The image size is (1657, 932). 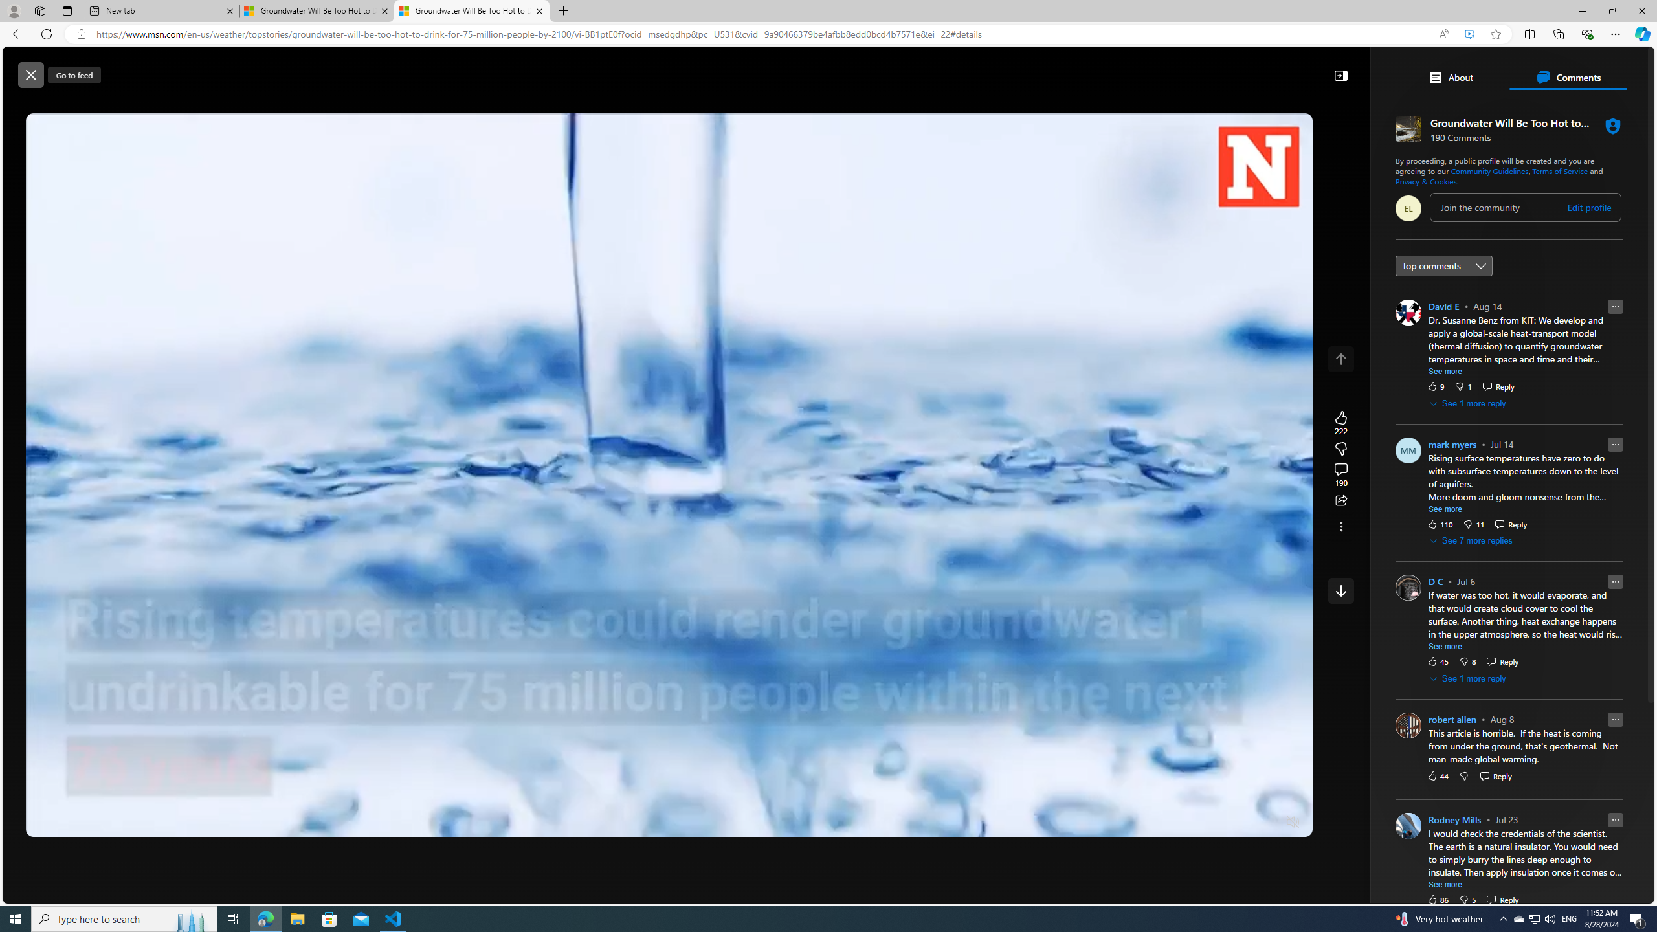 I want to click on Edit profile, so click(x=1590, y=207).